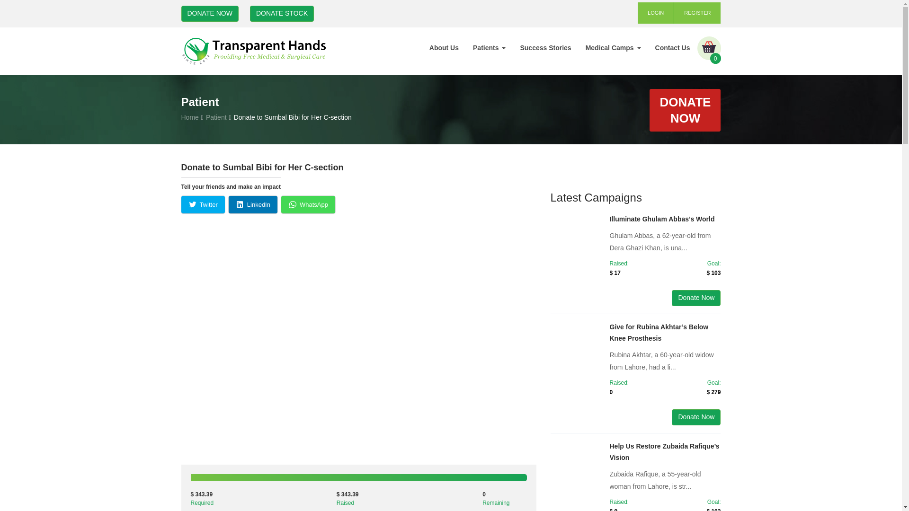  Describe the element at coordinates (253, 204) in the screenshot. I see `Click to share on LinkedIn` at that location.